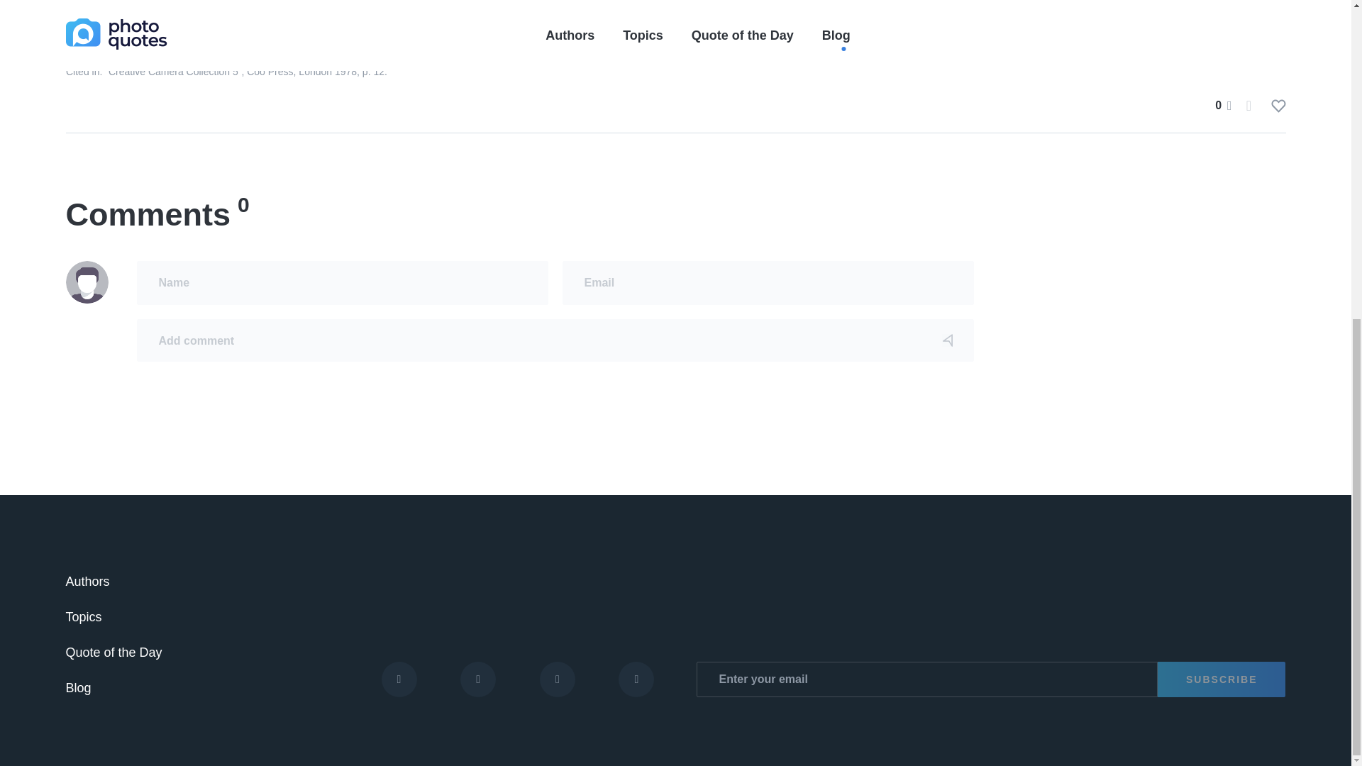  Describe the element at coordinates (113, 653) in the screenshot. I see `Quote of the Day` at that location.